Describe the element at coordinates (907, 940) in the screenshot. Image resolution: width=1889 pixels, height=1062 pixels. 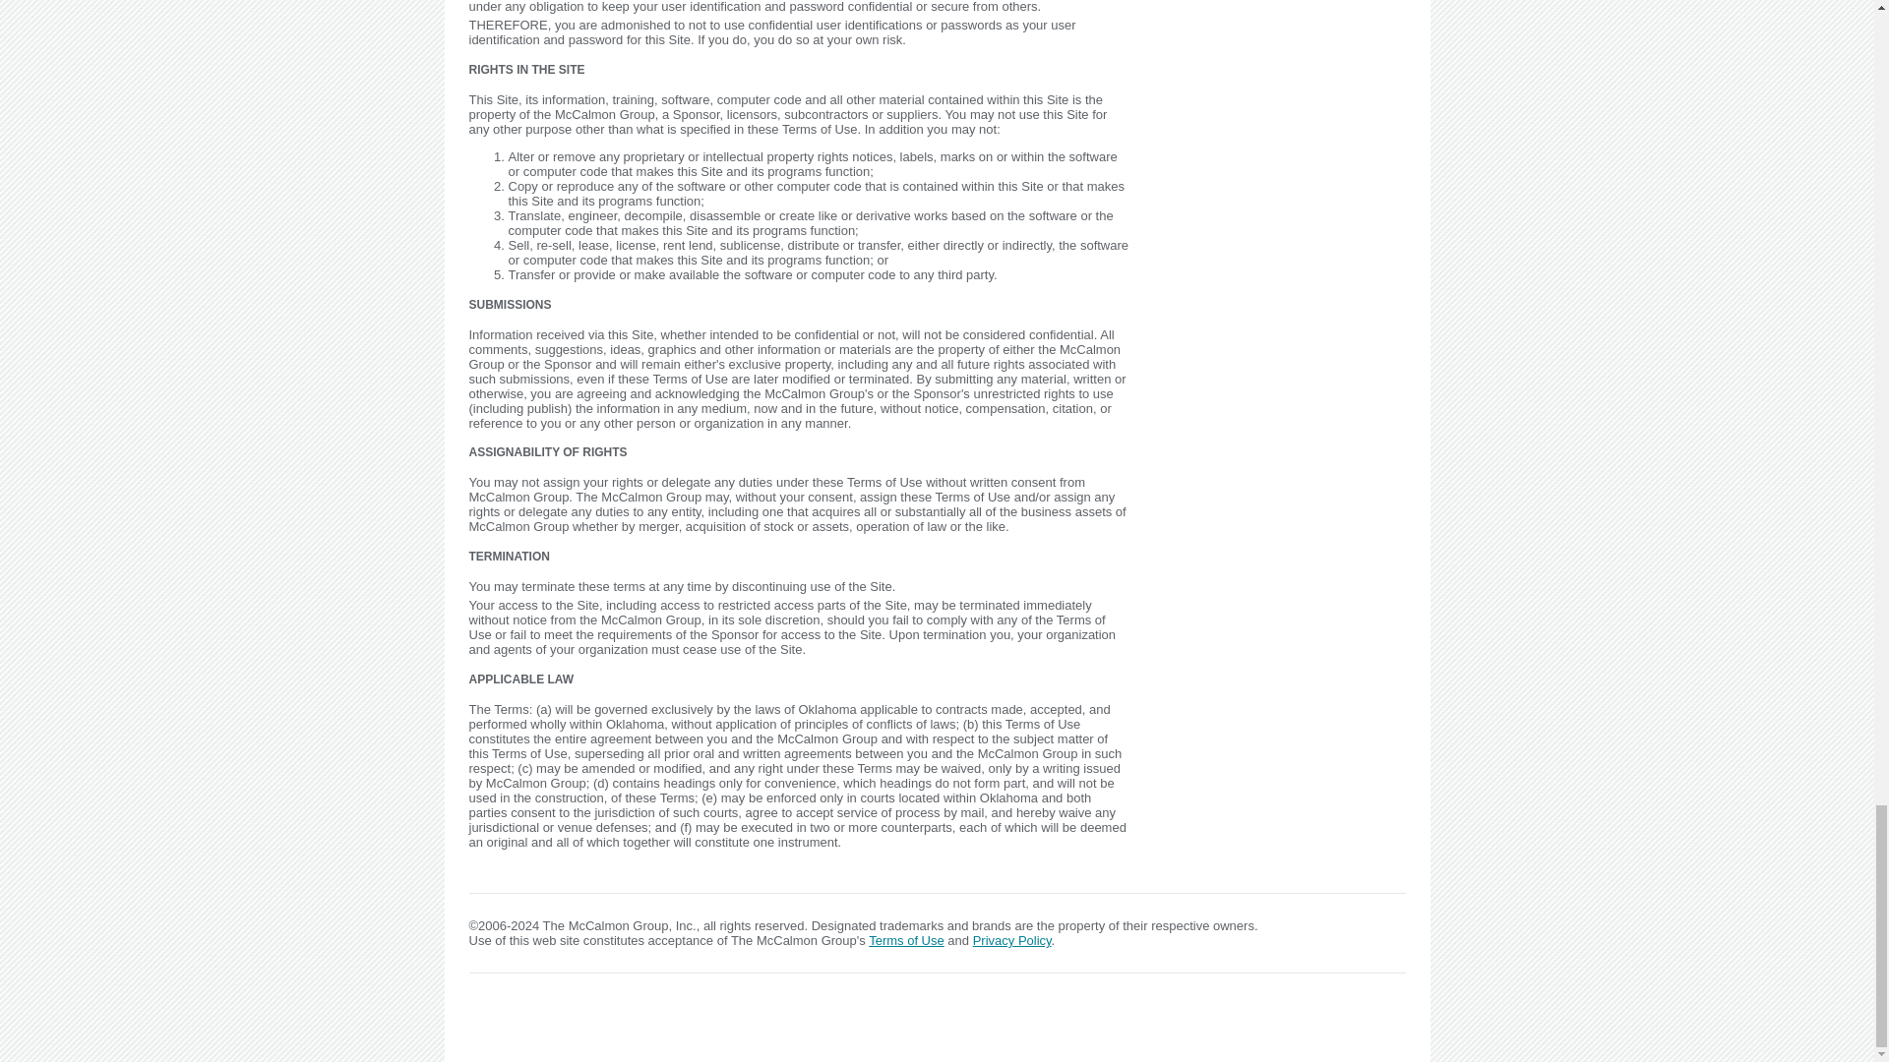
I see `Terms of Use` at that location.